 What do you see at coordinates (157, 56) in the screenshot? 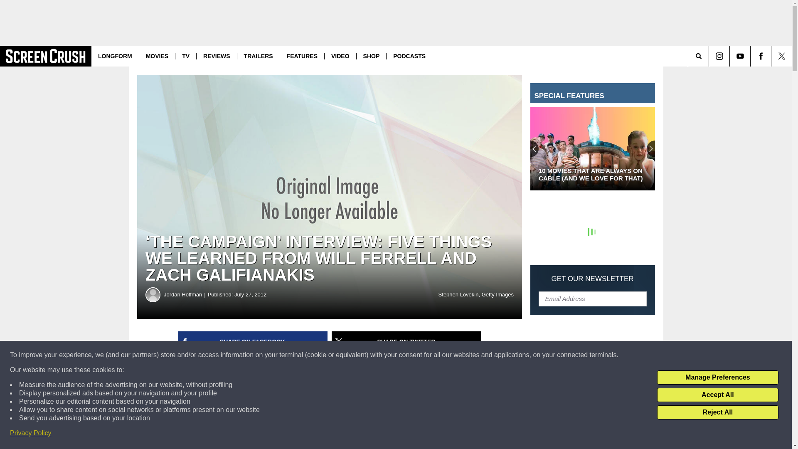
I see `MOVIES` at bounding box center [157, 56].